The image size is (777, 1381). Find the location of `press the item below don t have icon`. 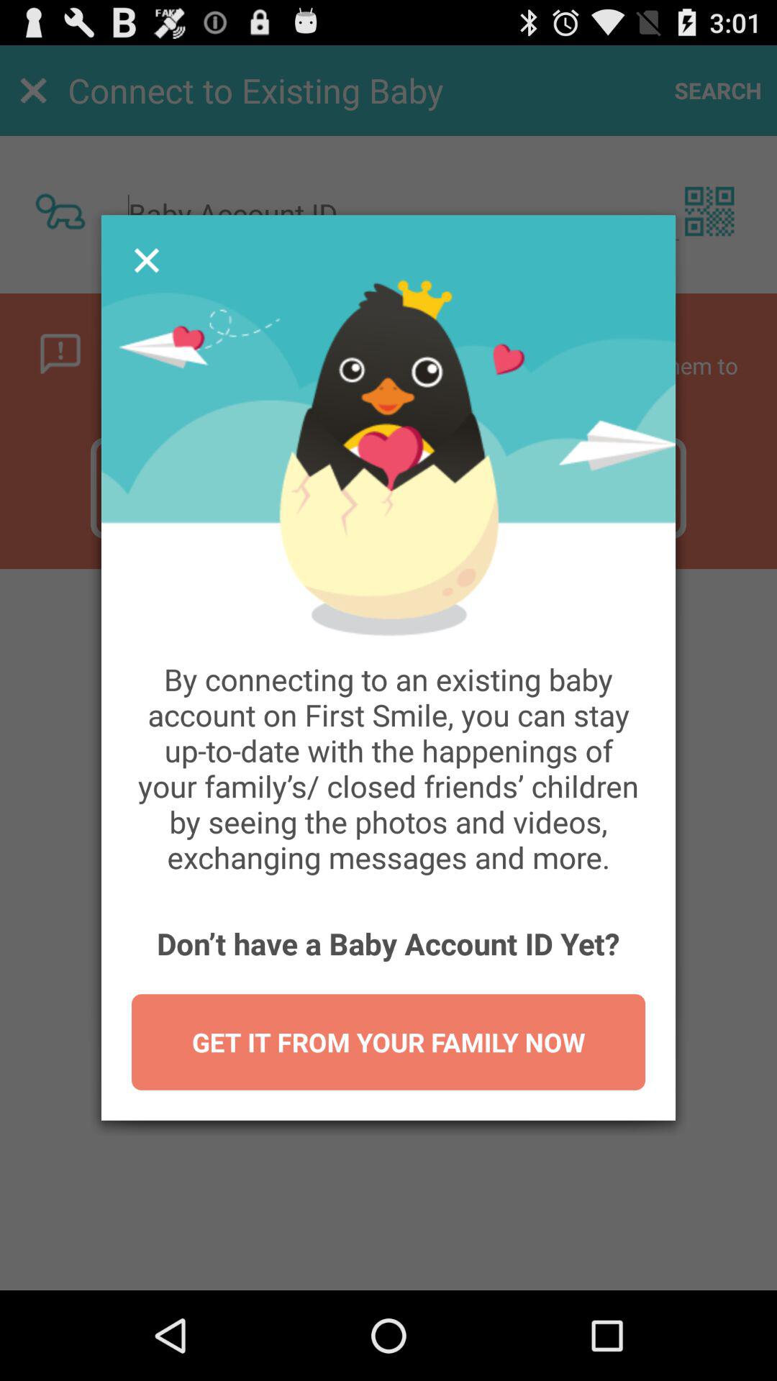

press the item below don t have icon is located at coordinates (388, 1042).